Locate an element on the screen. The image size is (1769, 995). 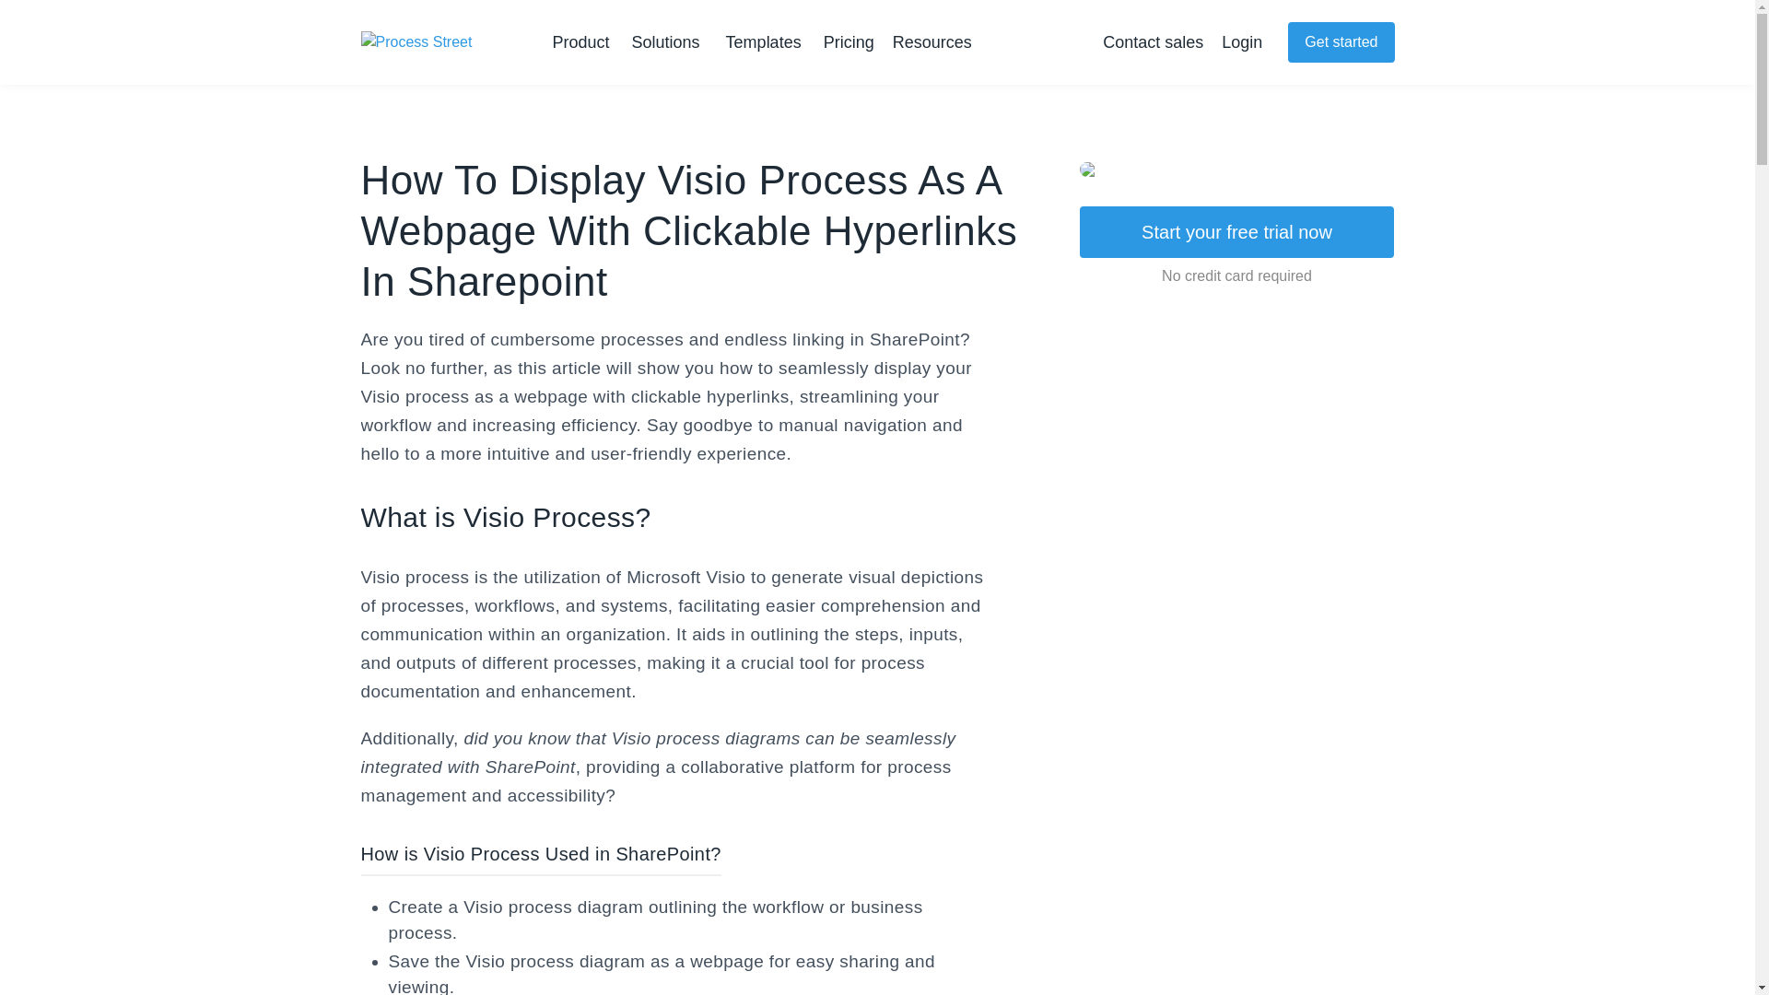
Contact sales is located at coordinates (1152, 42).